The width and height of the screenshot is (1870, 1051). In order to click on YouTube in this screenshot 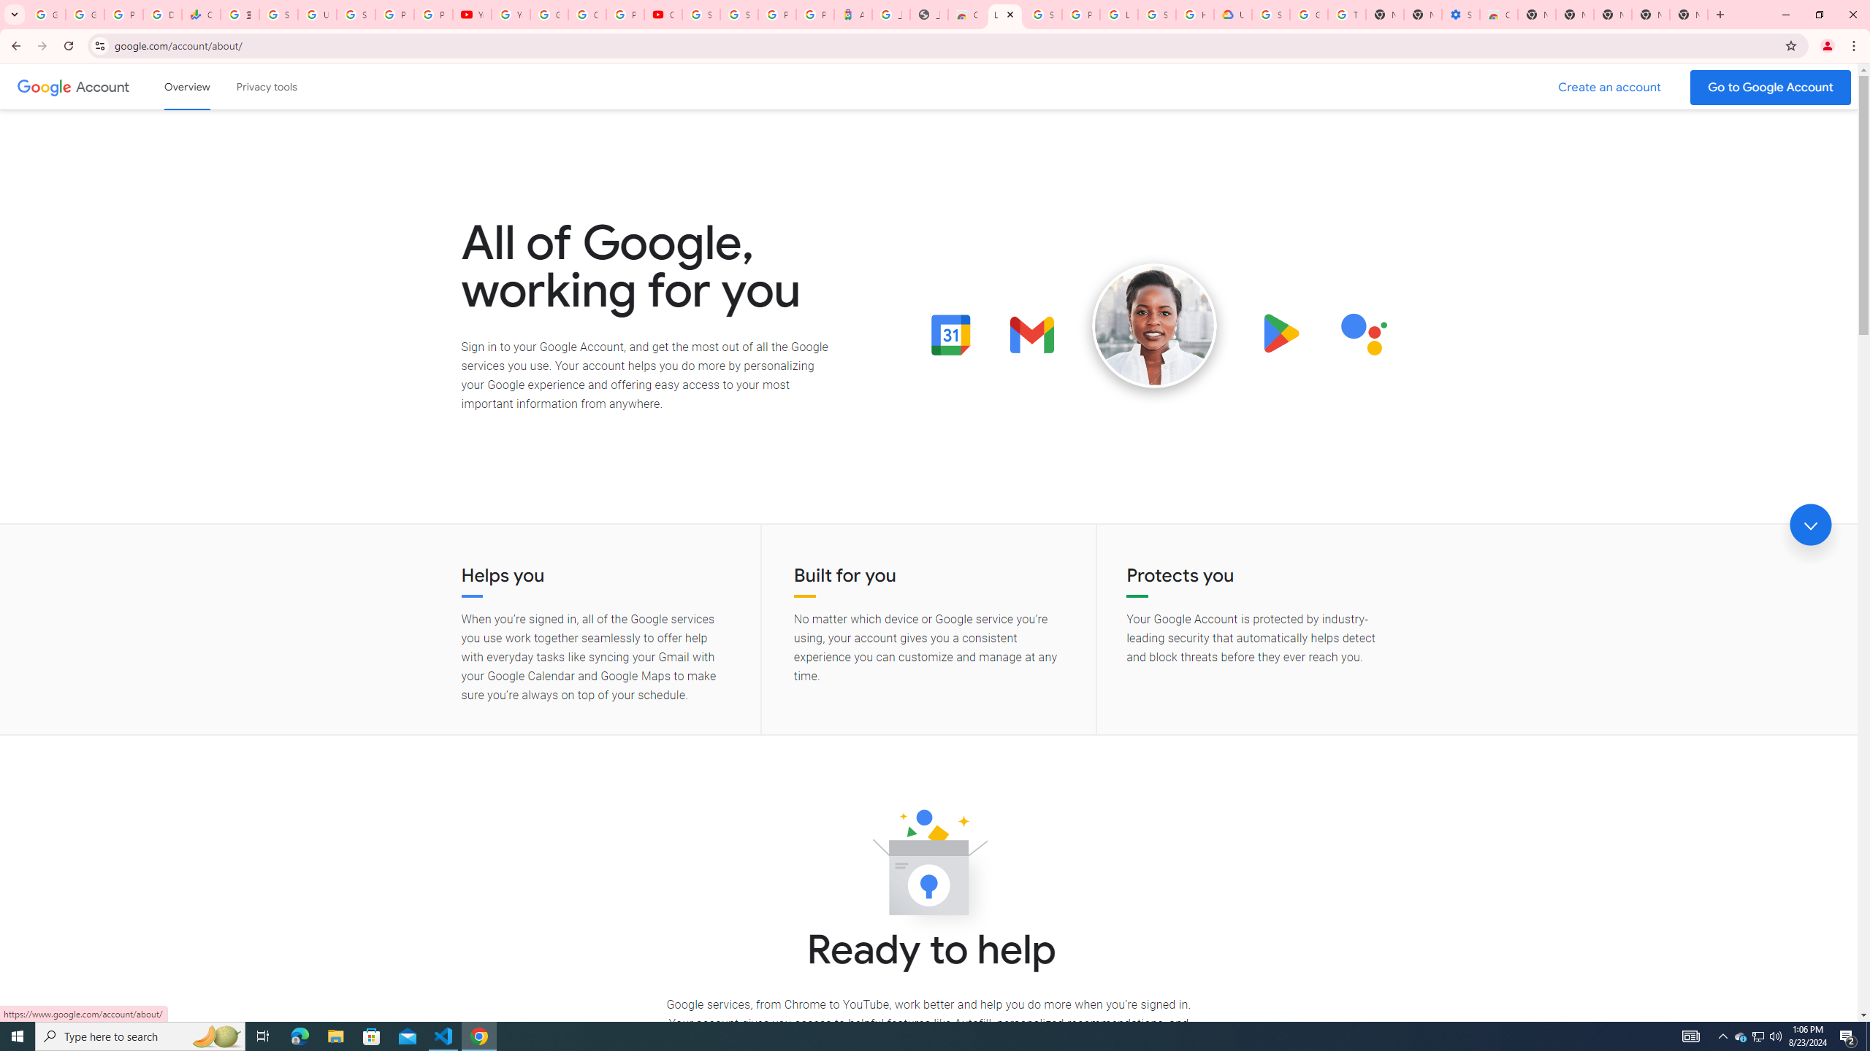, I will do `click(510, 15)`.